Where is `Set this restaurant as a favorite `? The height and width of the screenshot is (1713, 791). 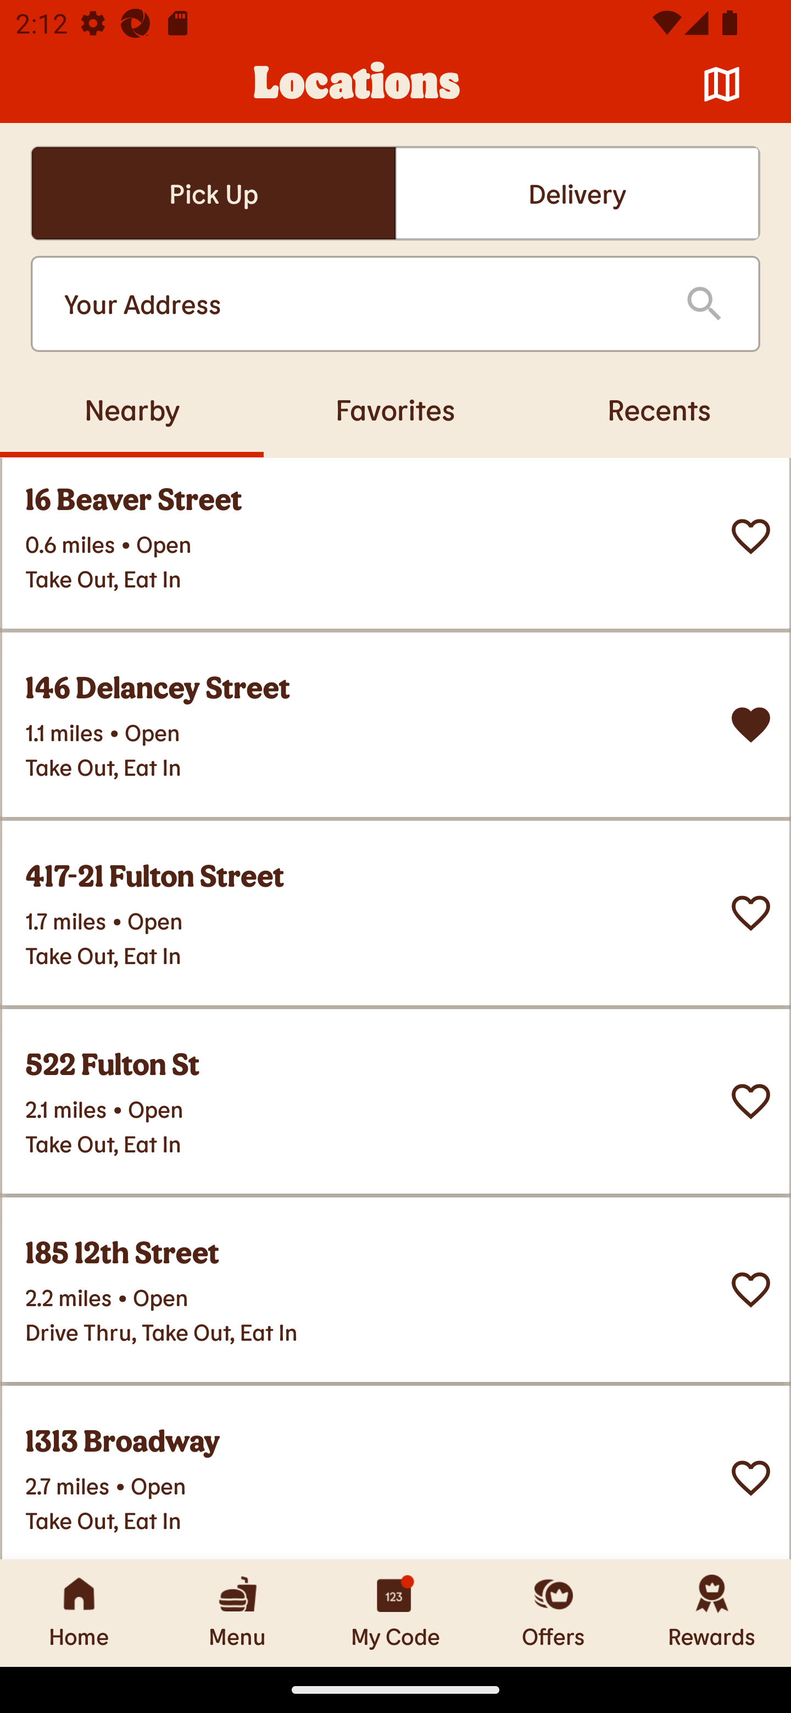
Set this restaurant as a favorite  is located at coordinates (751, 1101).